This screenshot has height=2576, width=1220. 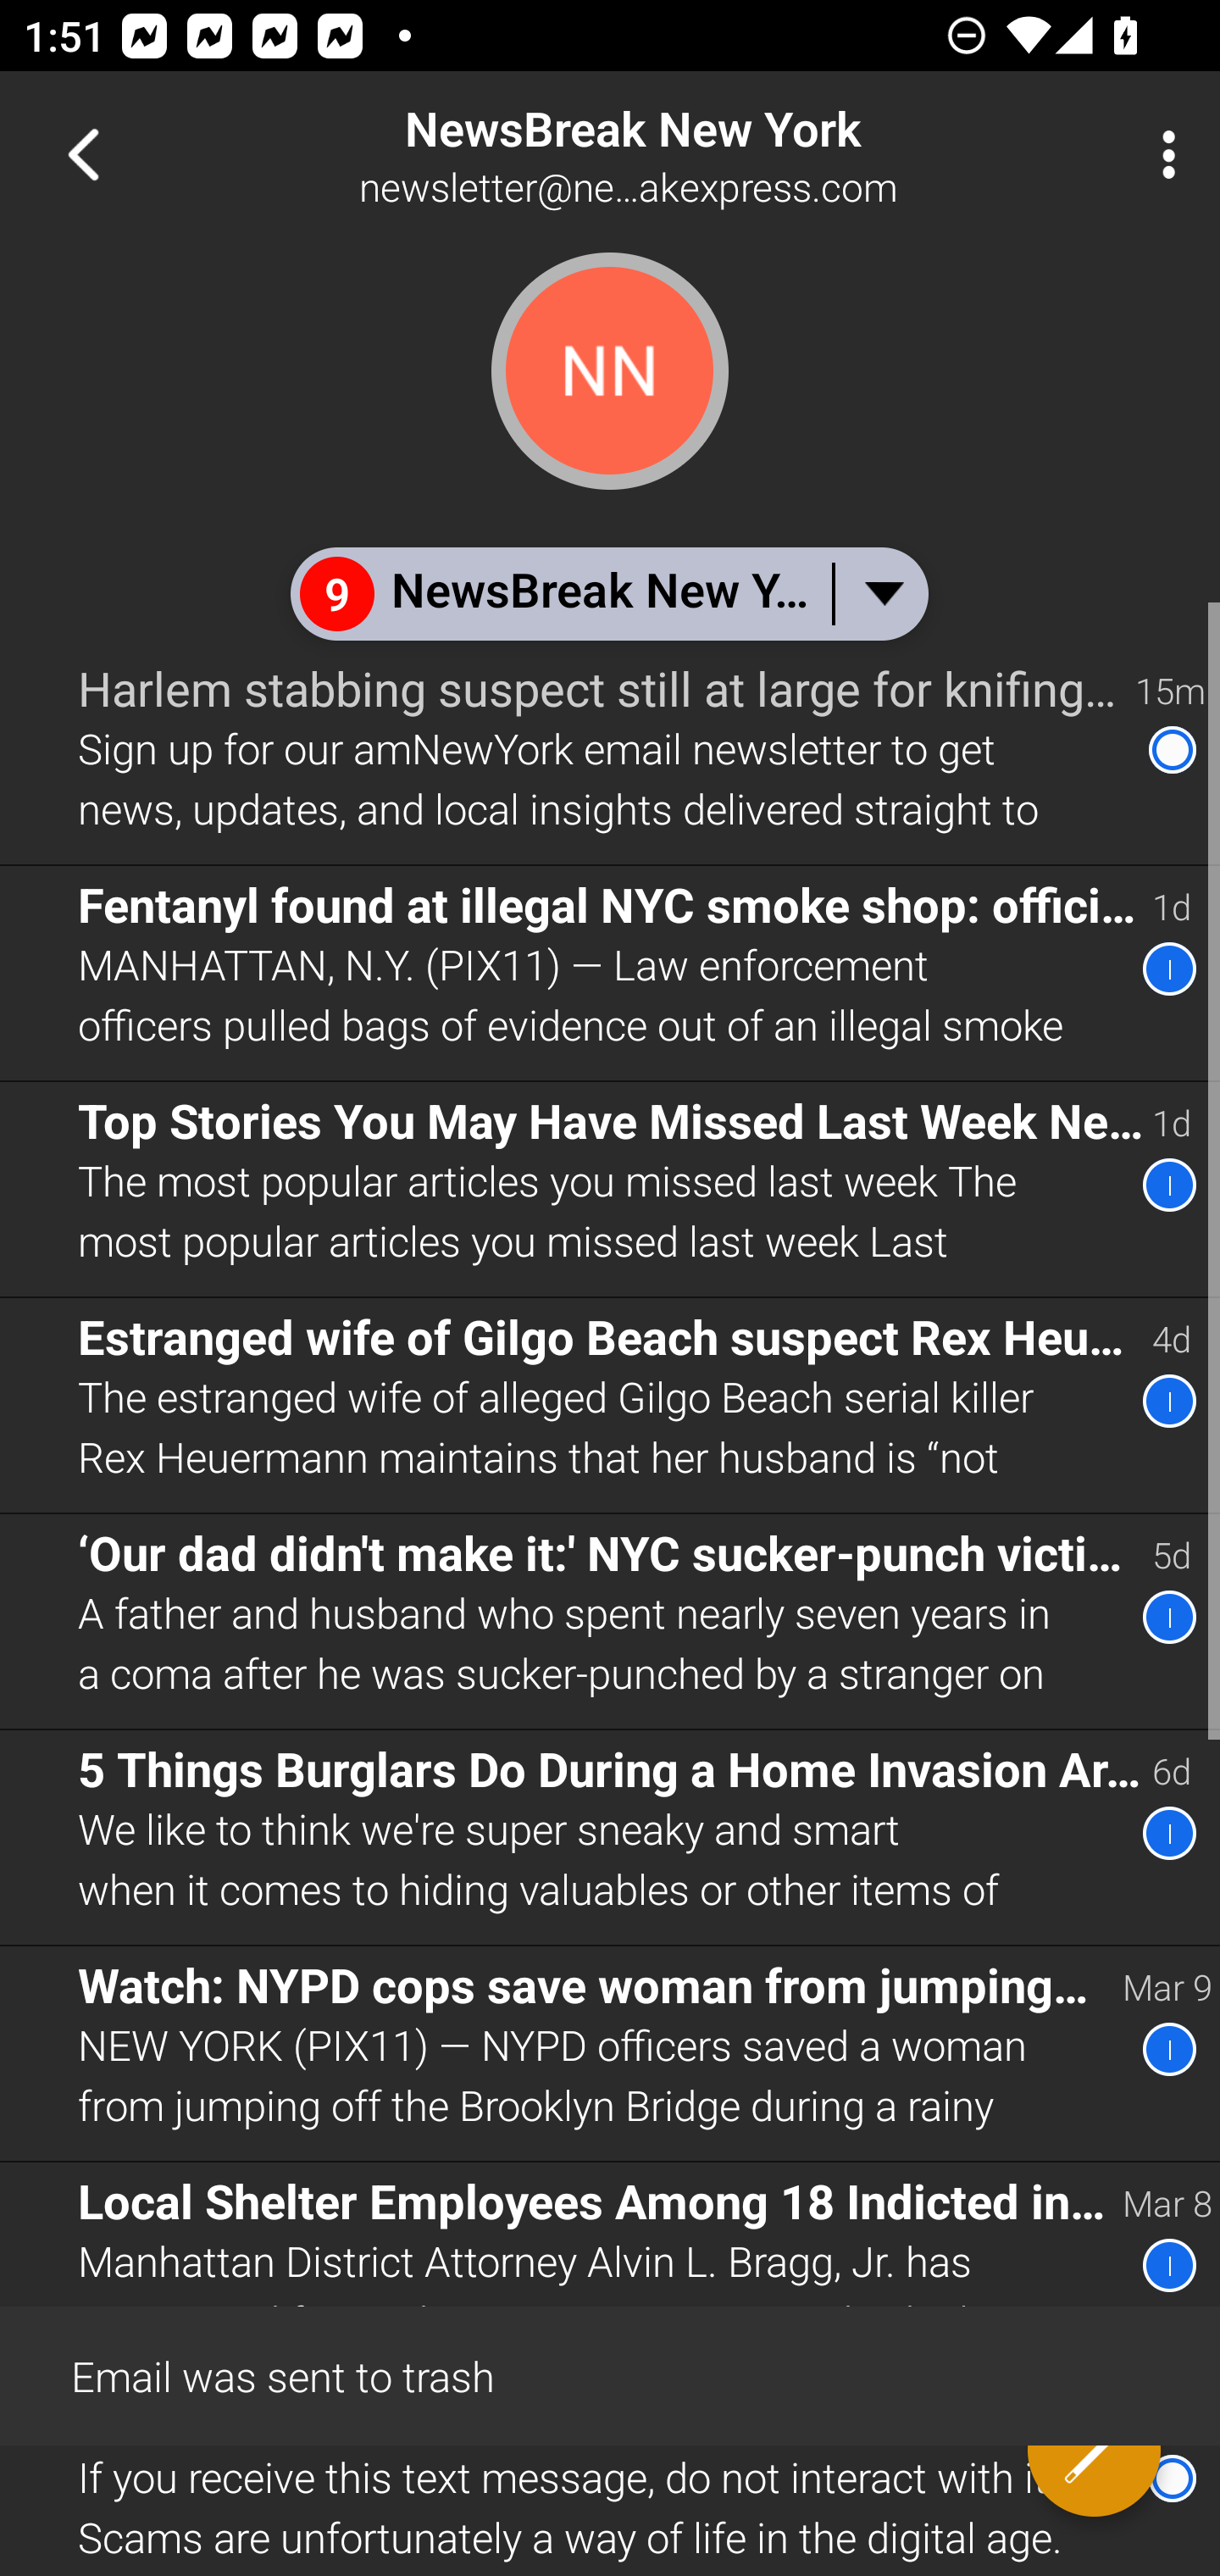 What do you see at coordinates (1161, 154) in the screenshot?
I see `More Options` at bounding box center [1161, 154].